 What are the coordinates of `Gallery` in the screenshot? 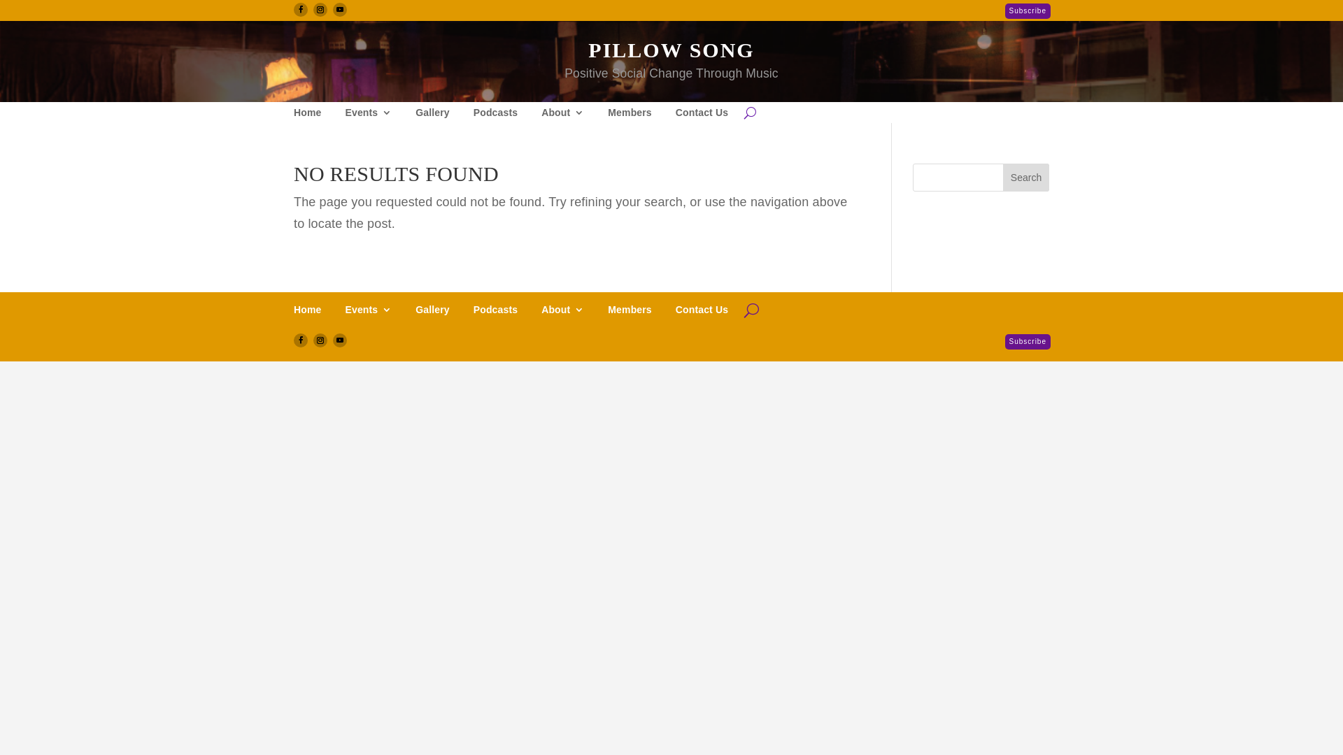 It's located at (432, 307).